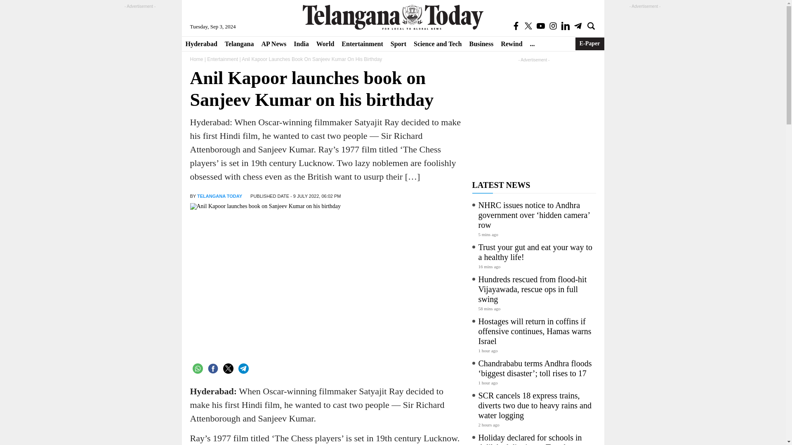 This screenshot has width=792, height=445. Describe the element at coordinates (301, 44) in the screenshot. I see `India` at that location.